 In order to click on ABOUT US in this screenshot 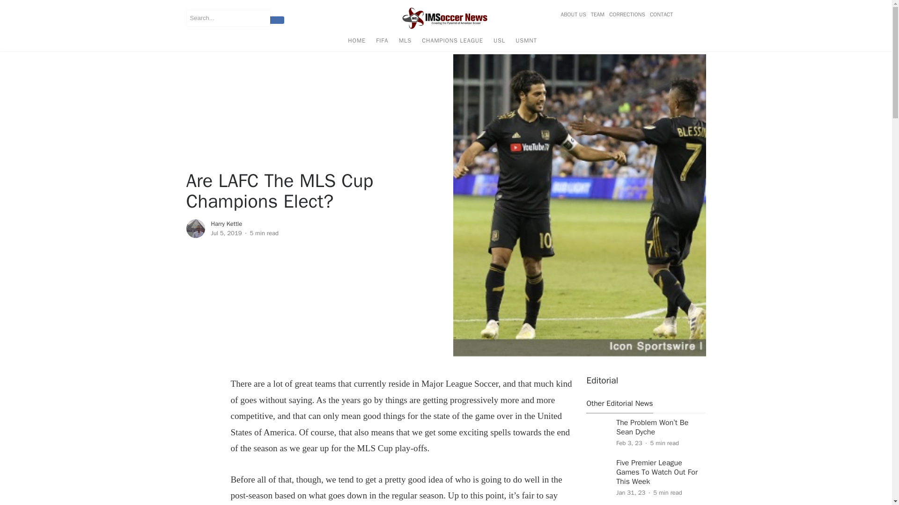, I will do `click(574, 14)`.